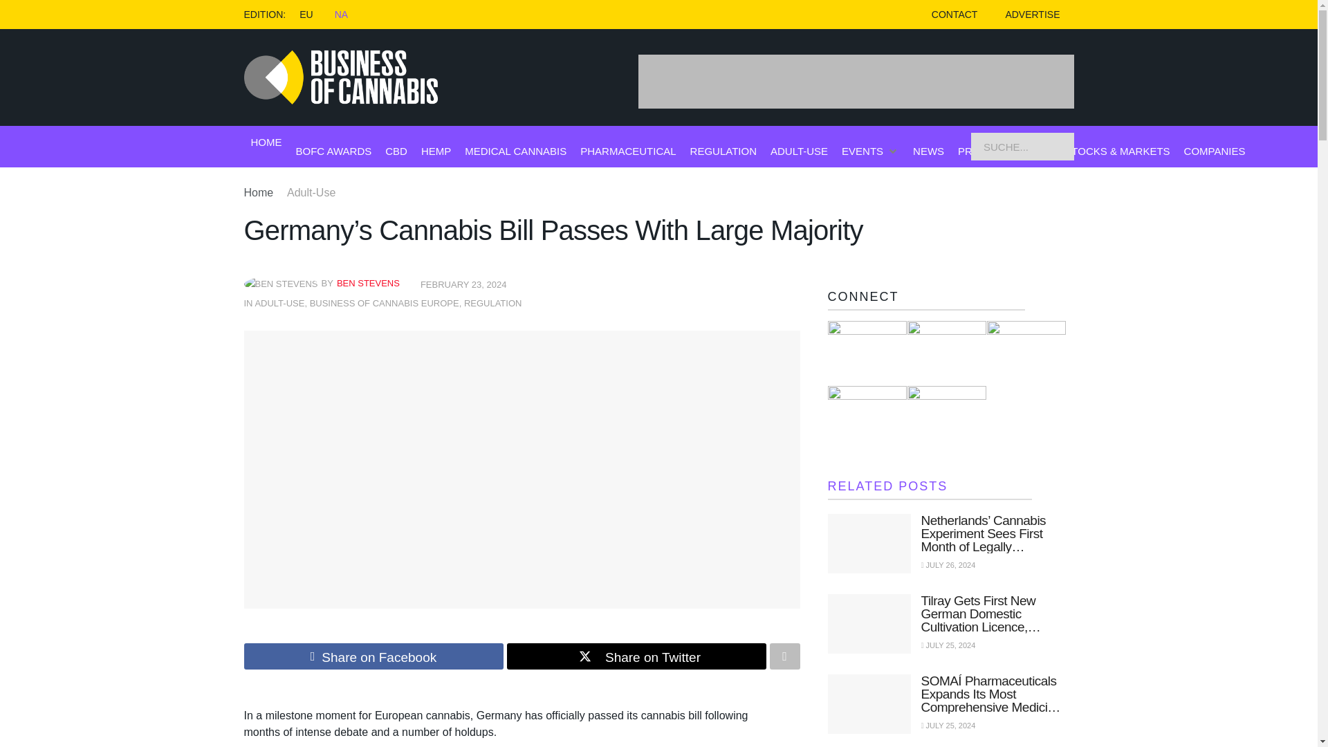 The image size is (1328, 747). I want to click on BEN STEVENS, so click(368, 282).